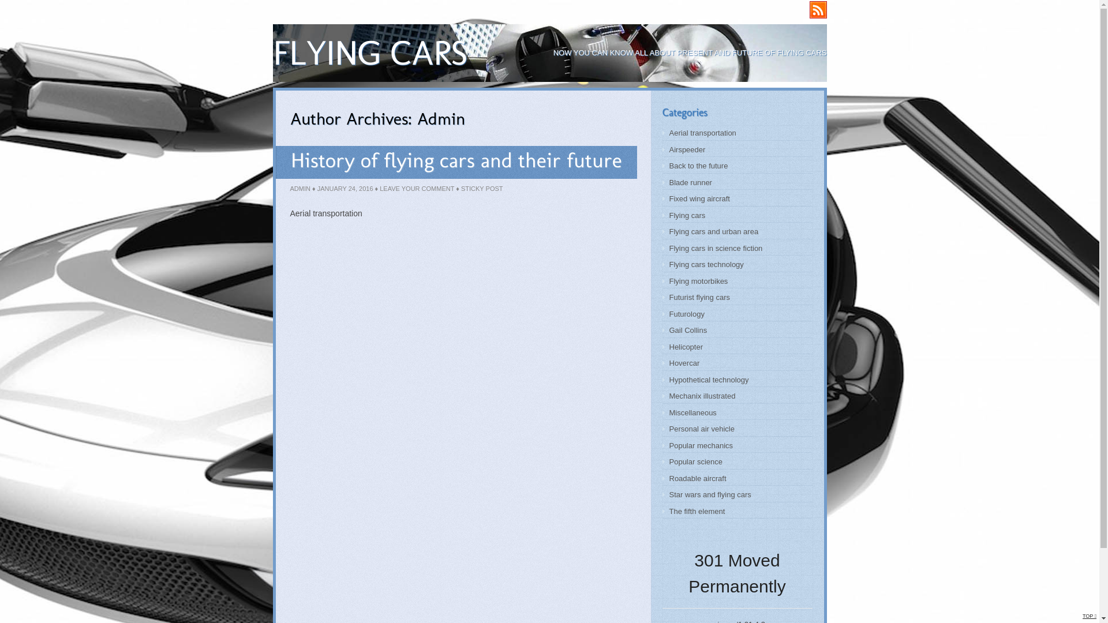 The image size is (1108, 623). Describe the element at coordinates (687, 347) in the screenshot. I see `Helicopter` at that location.